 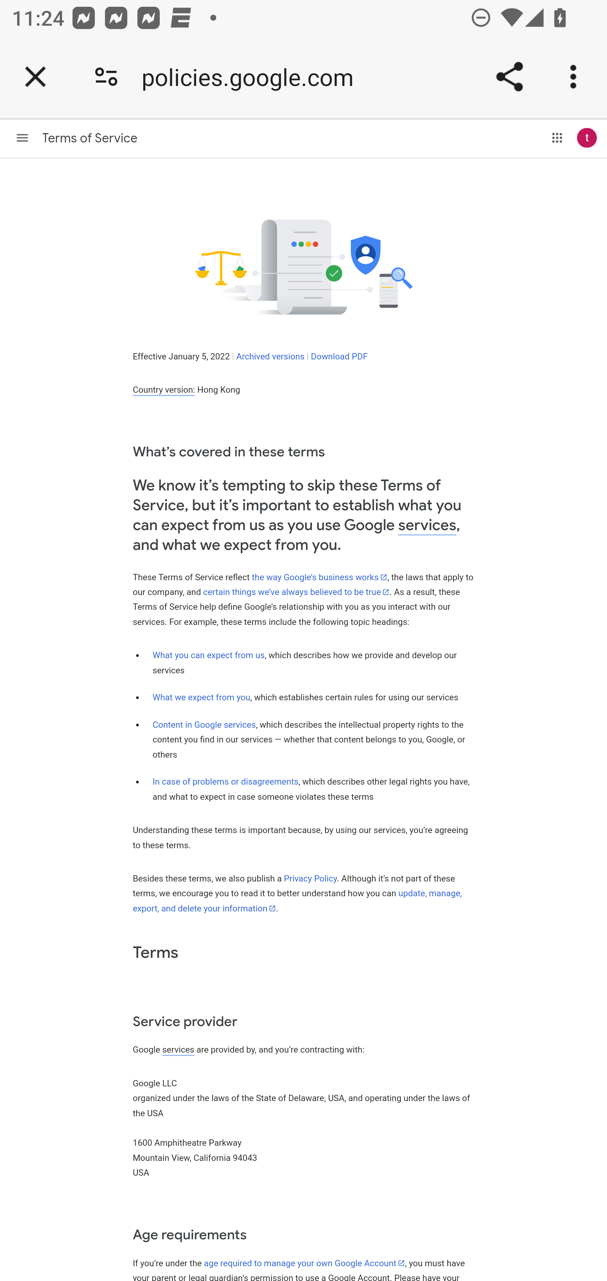 What do you see at coordinates (178, 1049) in the screenshot?
I see `services` at bounding box center [178, 1049].